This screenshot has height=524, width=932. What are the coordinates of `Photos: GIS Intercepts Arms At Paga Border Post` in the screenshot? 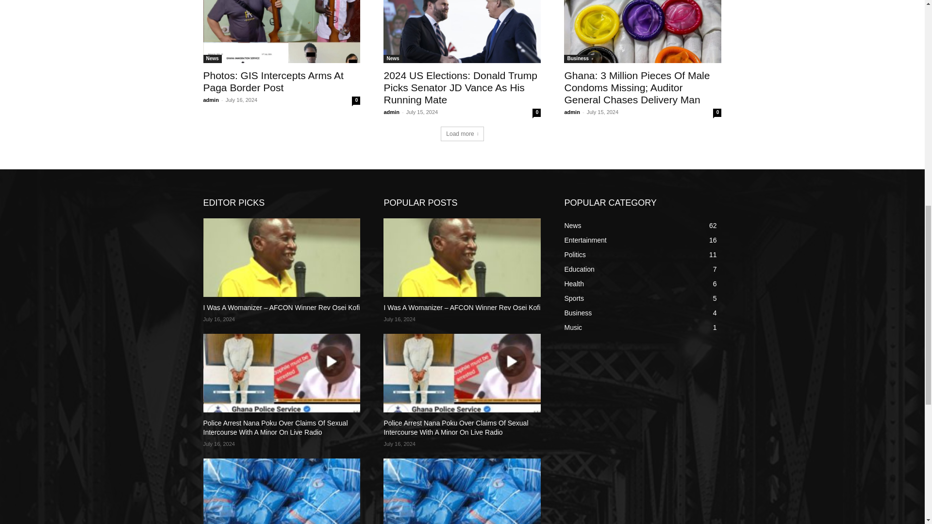 It's located at (282, 31).